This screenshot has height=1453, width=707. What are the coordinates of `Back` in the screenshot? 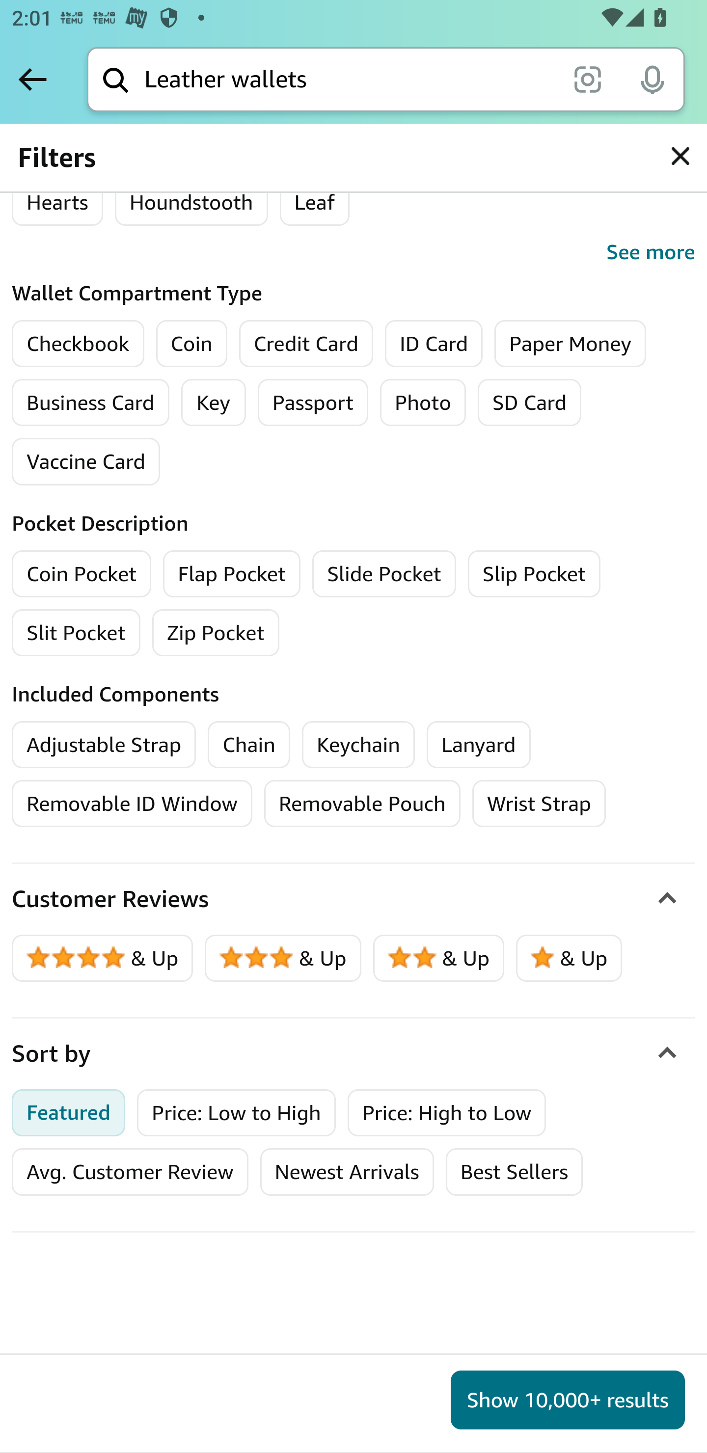 It's located at (32, 79).